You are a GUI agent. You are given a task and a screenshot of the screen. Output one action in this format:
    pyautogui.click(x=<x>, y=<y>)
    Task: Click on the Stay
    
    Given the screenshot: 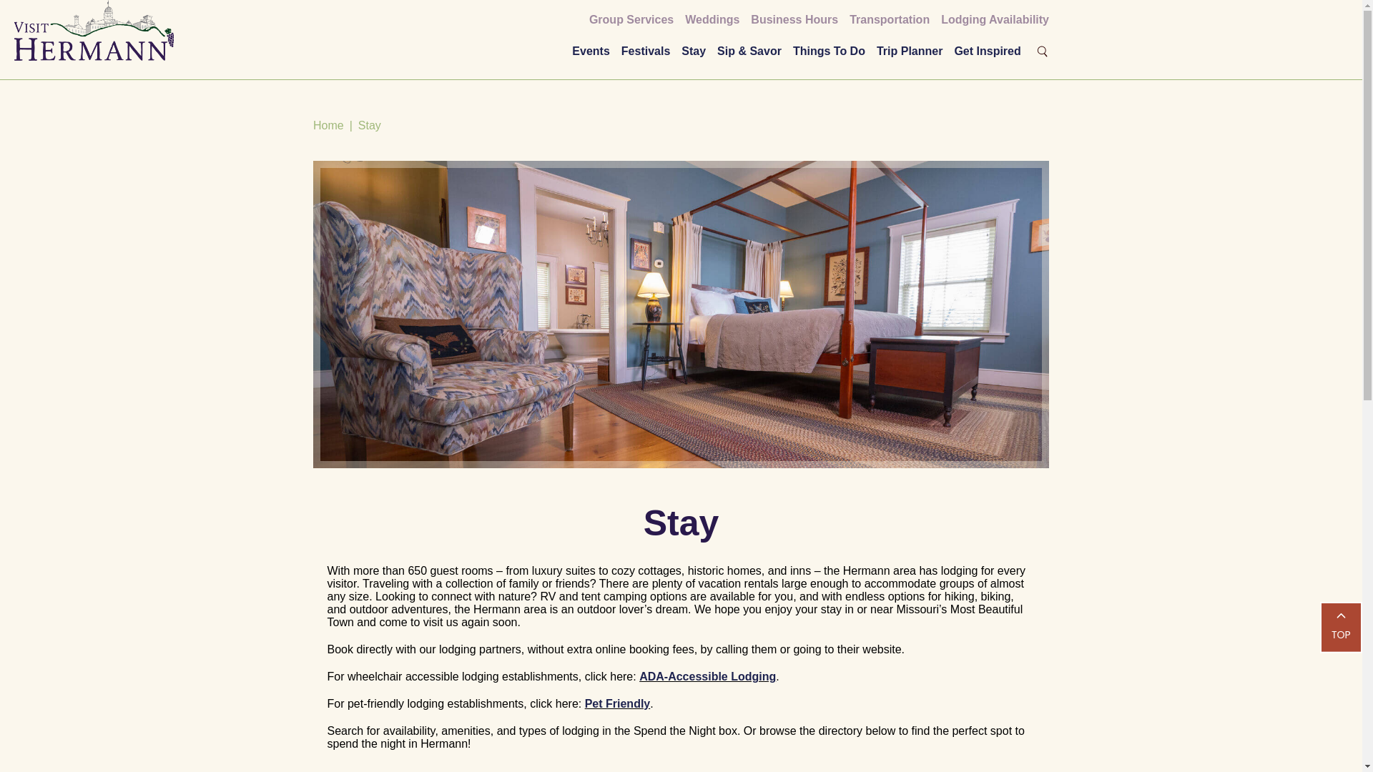 What is the action you would take?
    pyautogui.click(x=693, y=50)
    